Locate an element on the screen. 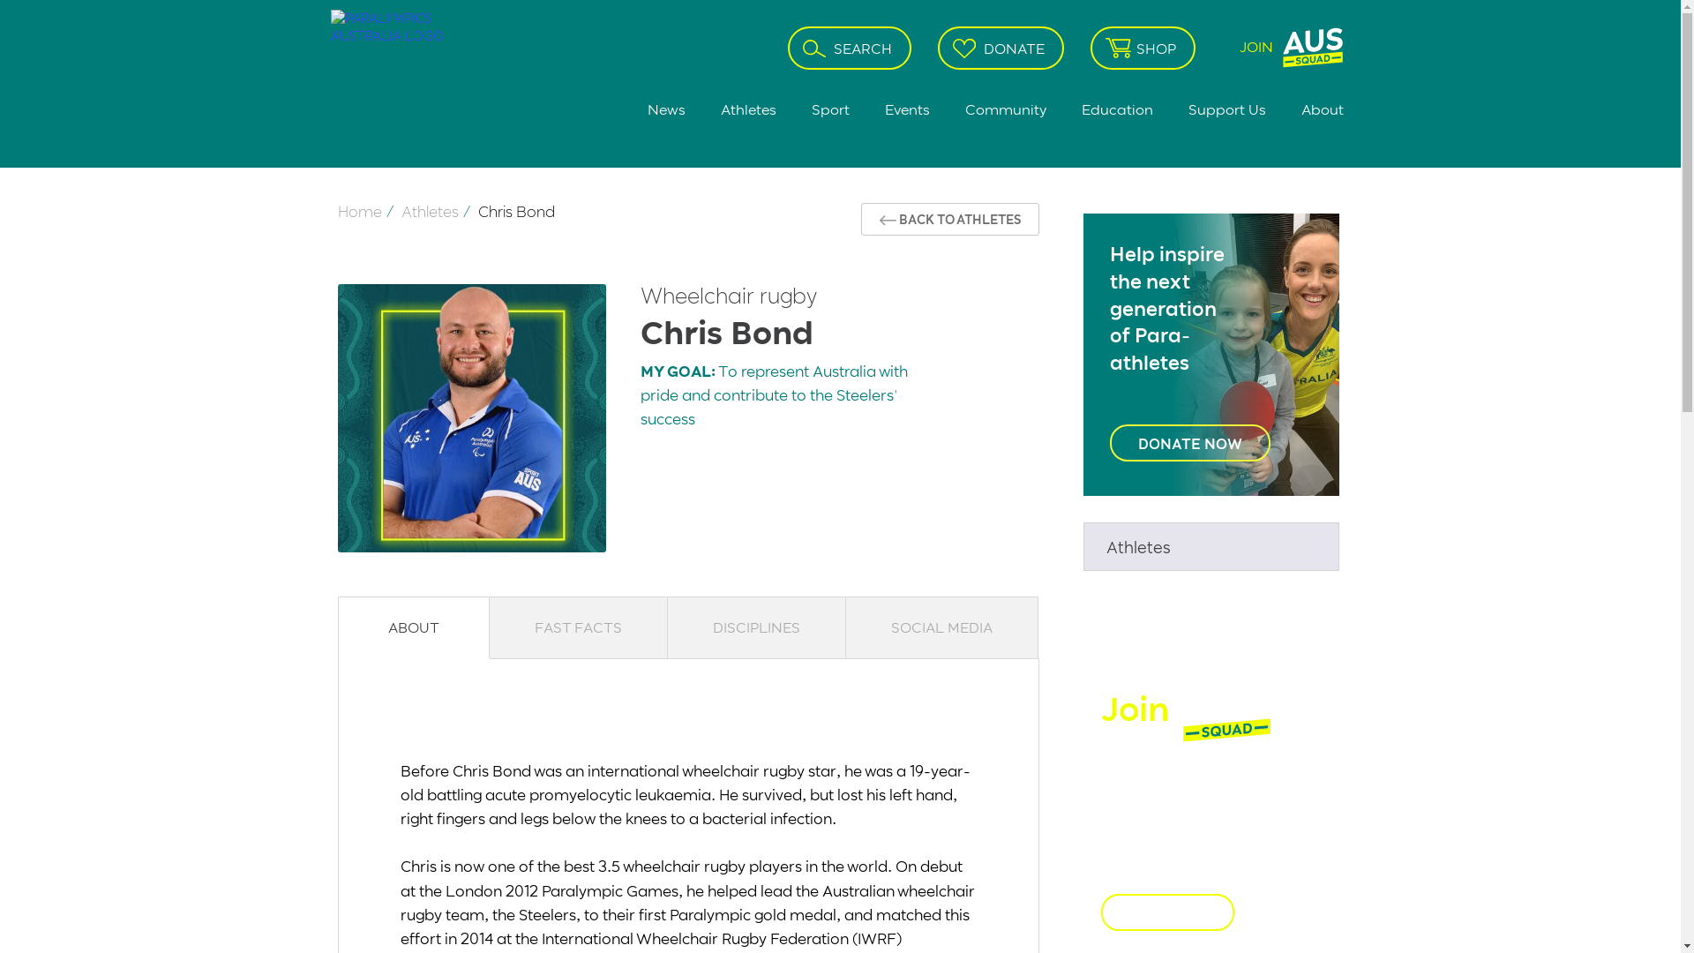 Image resolution: width=1694 pixels, height=953 pixels. Events is located at coordinates (907, 109).